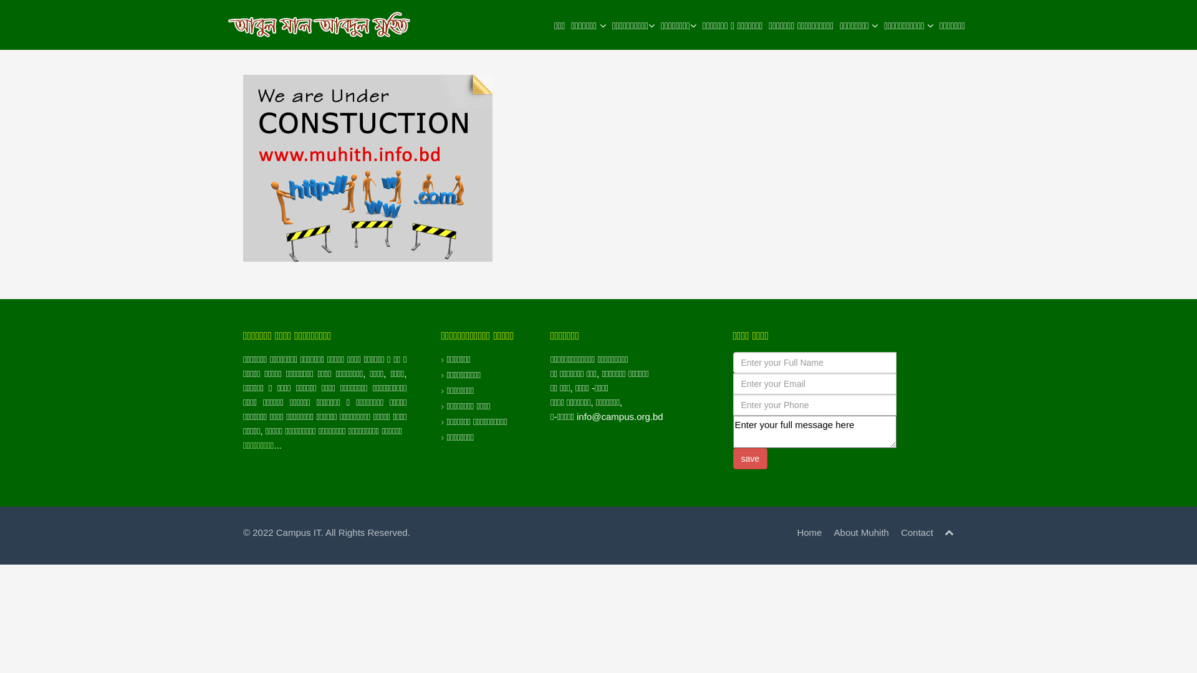 This screenshot has height=673, width=1197. Describe the element at coordinates (299, 532) in the screenshot. I see `Campus IT` at that location.